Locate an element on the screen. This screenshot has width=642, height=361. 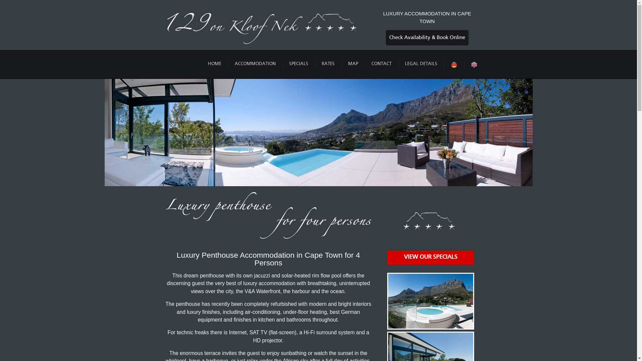
Check Availability & Book Online is located at coordinates (427, 38).